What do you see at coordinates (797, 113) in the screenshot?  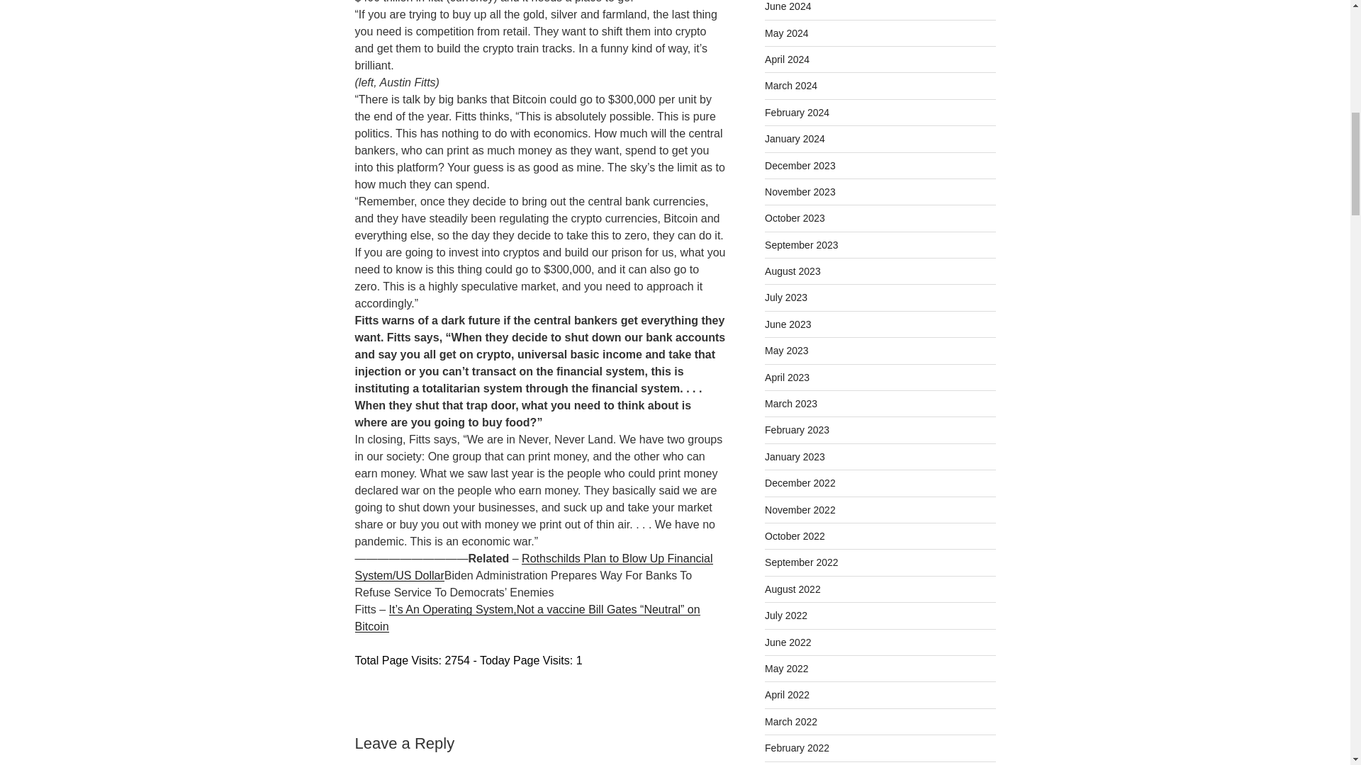 I see `February 2024` at bounding box center [797, 113].